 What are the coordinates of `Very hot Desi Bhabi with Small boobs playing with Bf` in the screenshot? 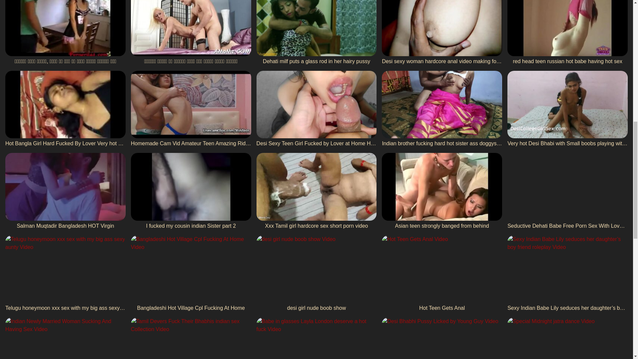 It's located at (568, 109).